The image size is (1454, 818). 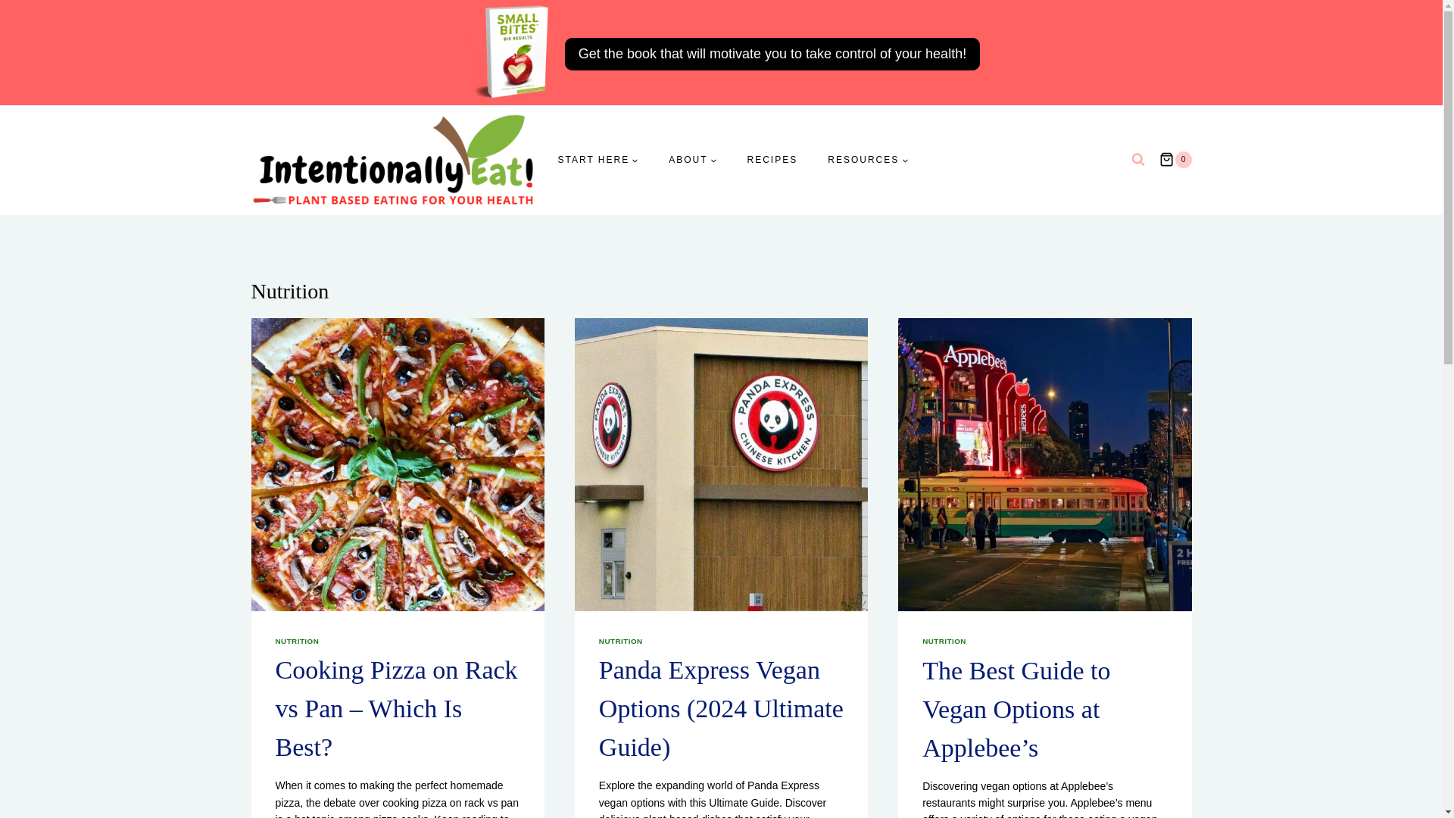 I want to click on 0, so click(x=1175, y=159).